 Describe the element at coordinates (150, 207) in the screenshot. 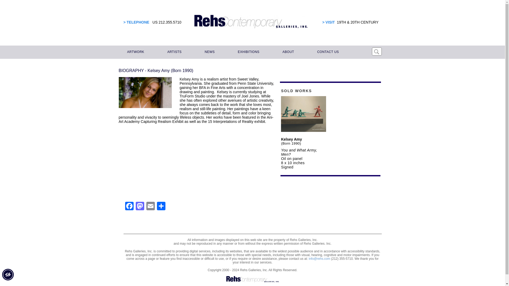

I see `Email` at that location.